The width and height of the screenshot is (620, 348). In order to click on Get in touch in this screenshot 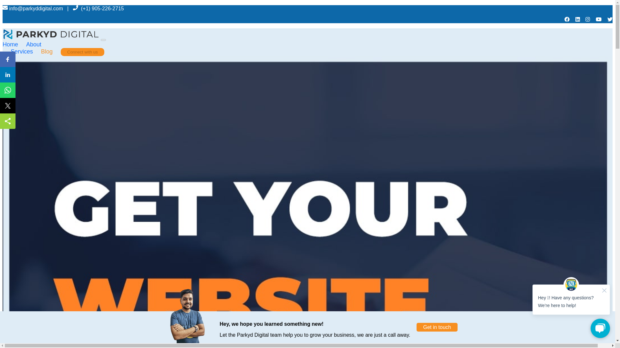, I will do `click(437, 327)`.